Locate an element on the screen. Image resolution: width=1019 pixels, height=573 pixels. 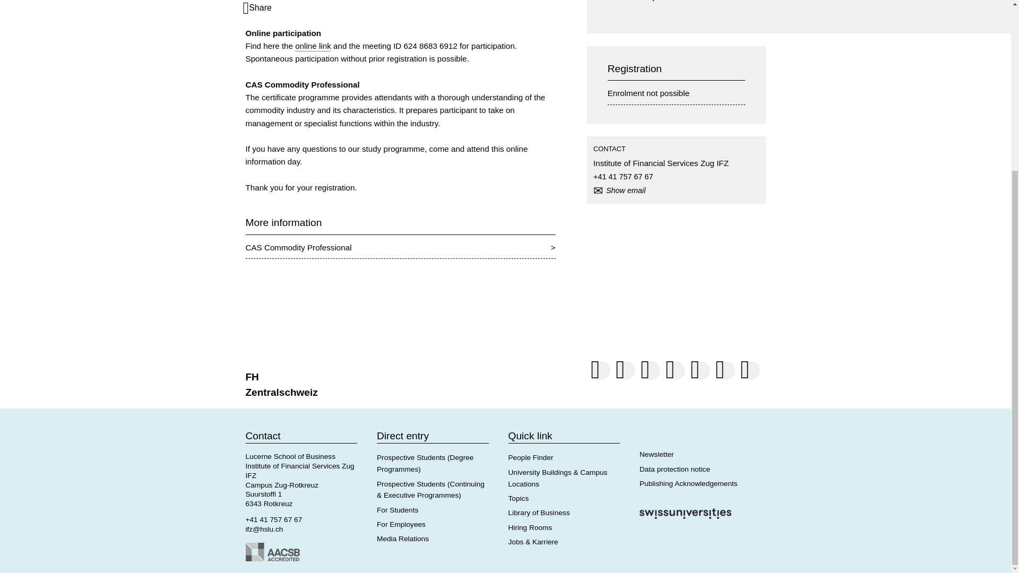
YouTube is located at coordinates (725, 371).